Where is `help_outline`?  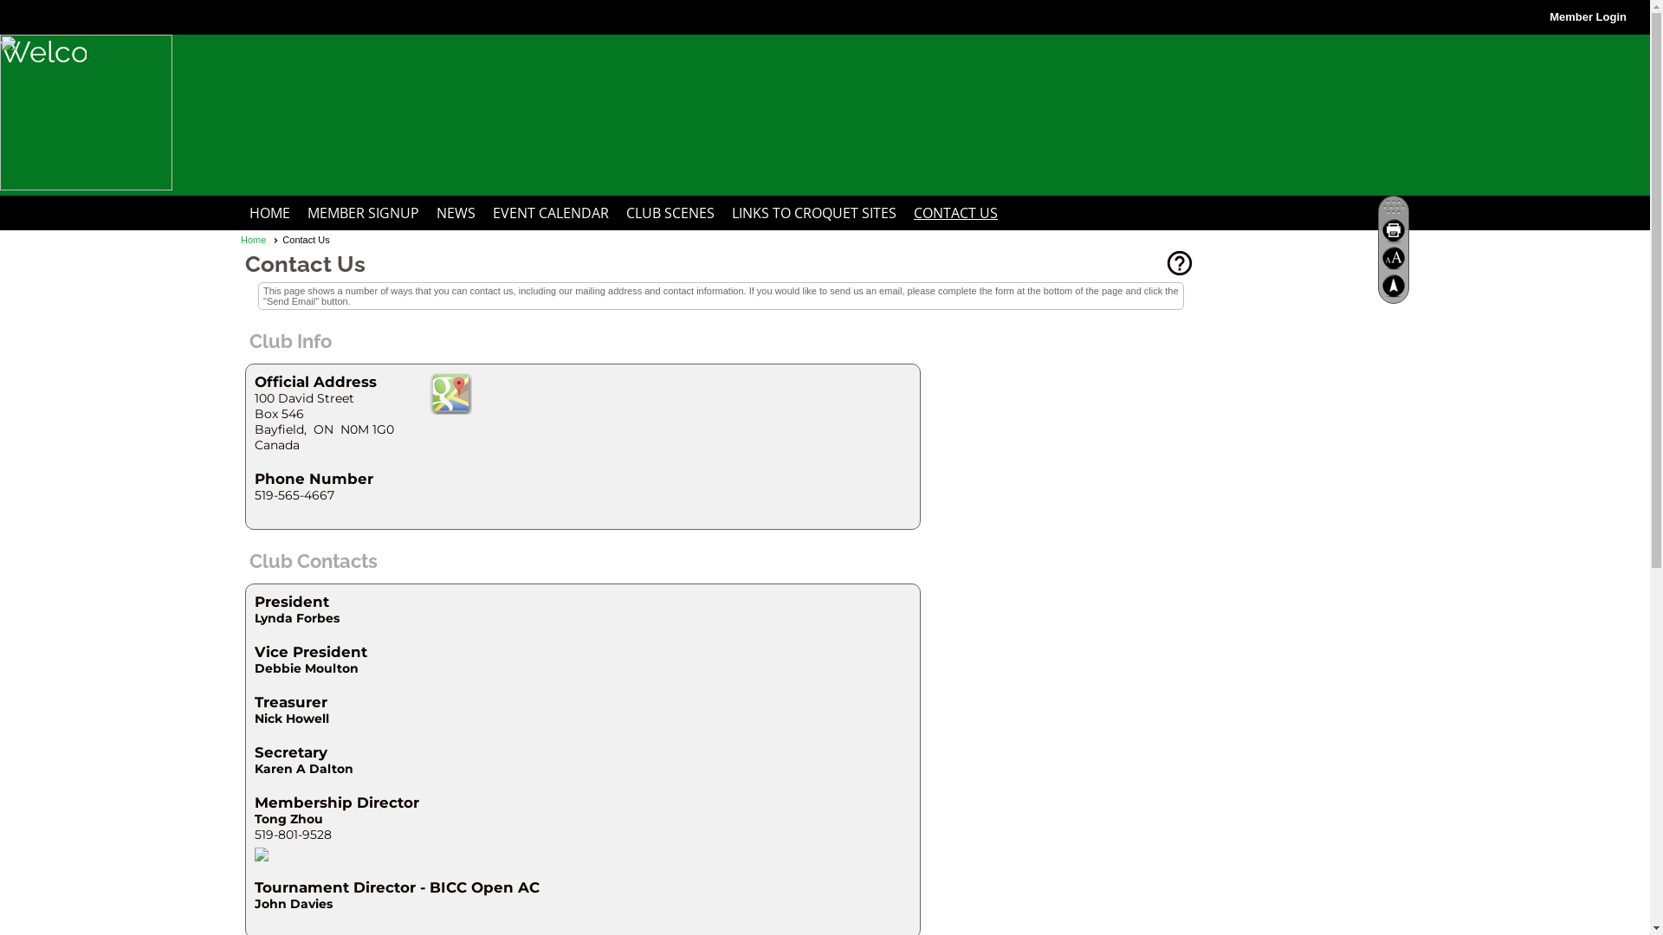 help_outline is located at coordinates (1180, 267).